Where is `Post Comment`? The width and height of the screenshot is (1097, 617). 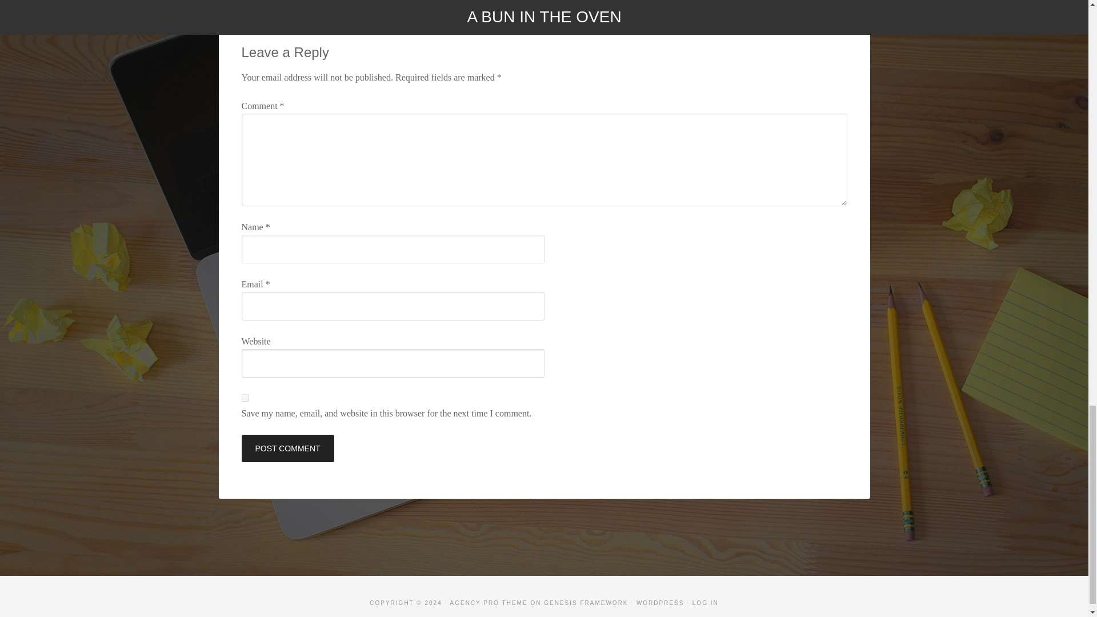
Post Comment is located at coordinates (287, 448).